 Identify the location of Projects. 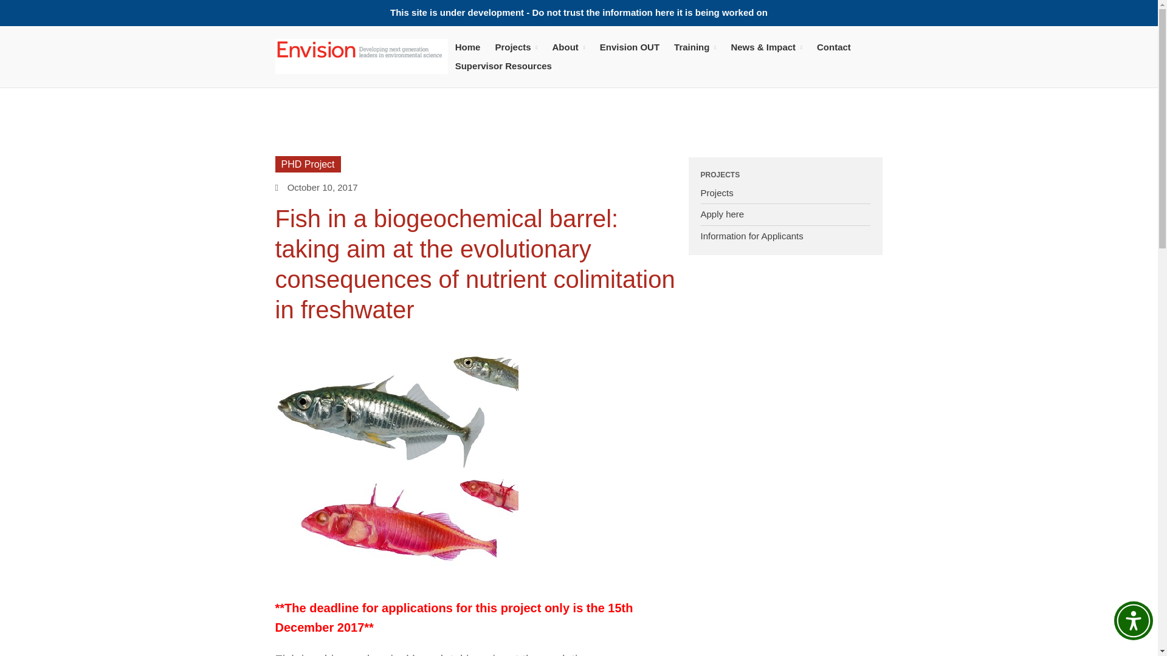
(516, 46).